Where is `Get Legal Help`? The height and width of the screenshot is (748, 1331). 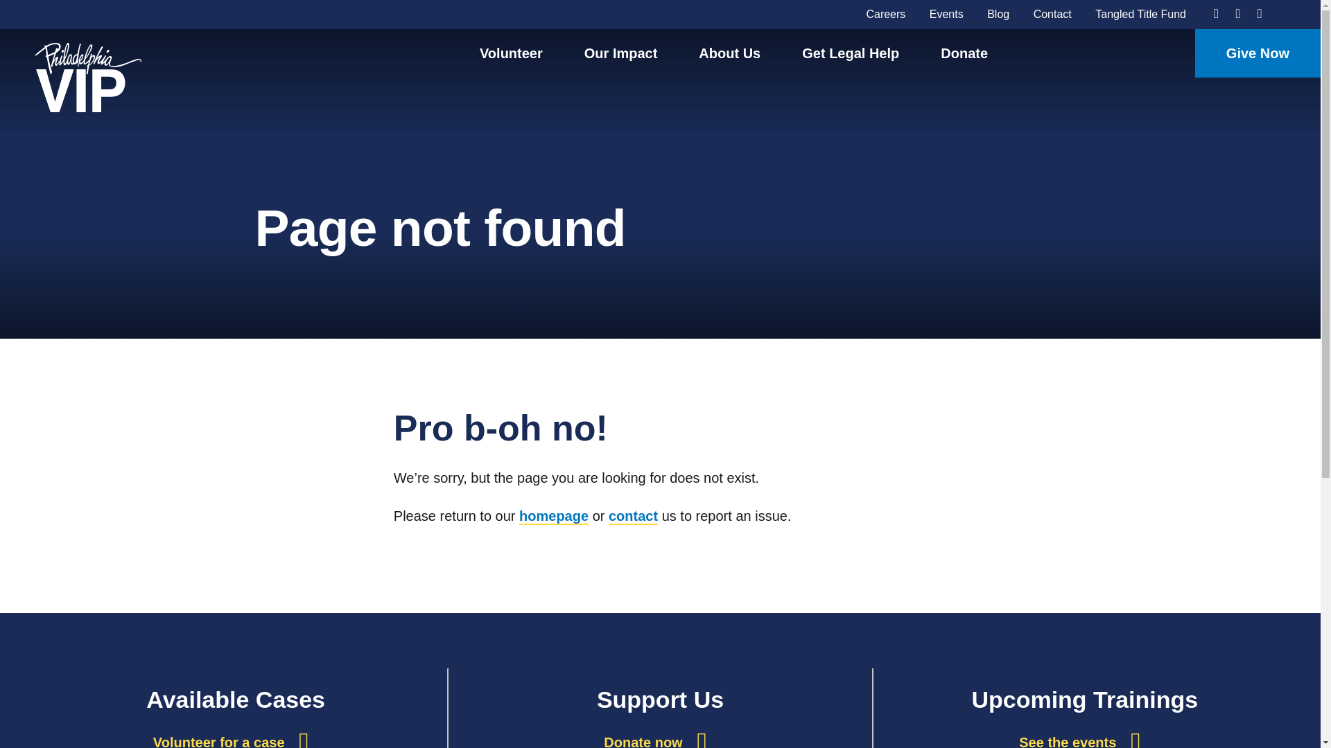 Get Legal Help is located at coordinates (850, 53).